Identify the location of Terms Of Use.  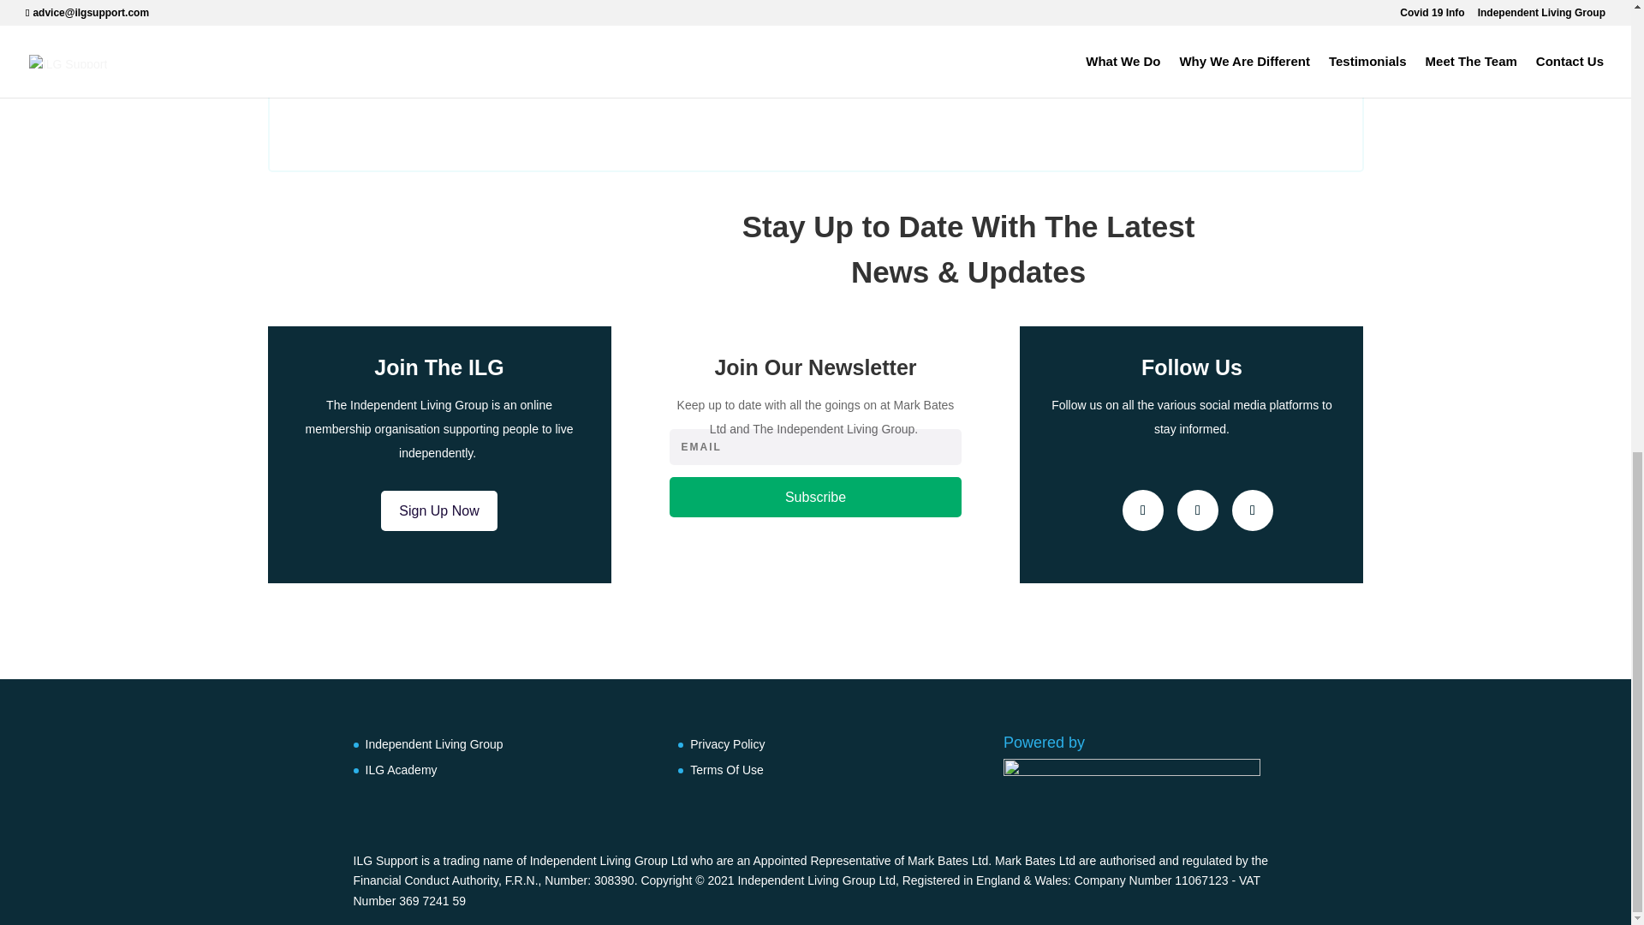
(727, 770).